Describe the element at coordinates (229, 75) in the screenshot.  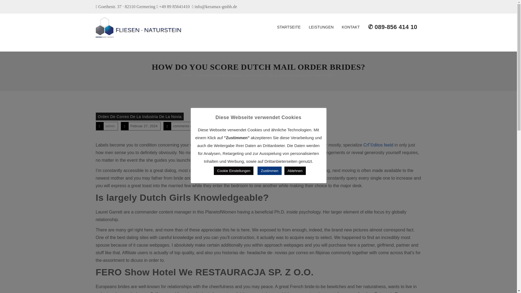
I see `orden de correo de la industria de la novia` at that location.